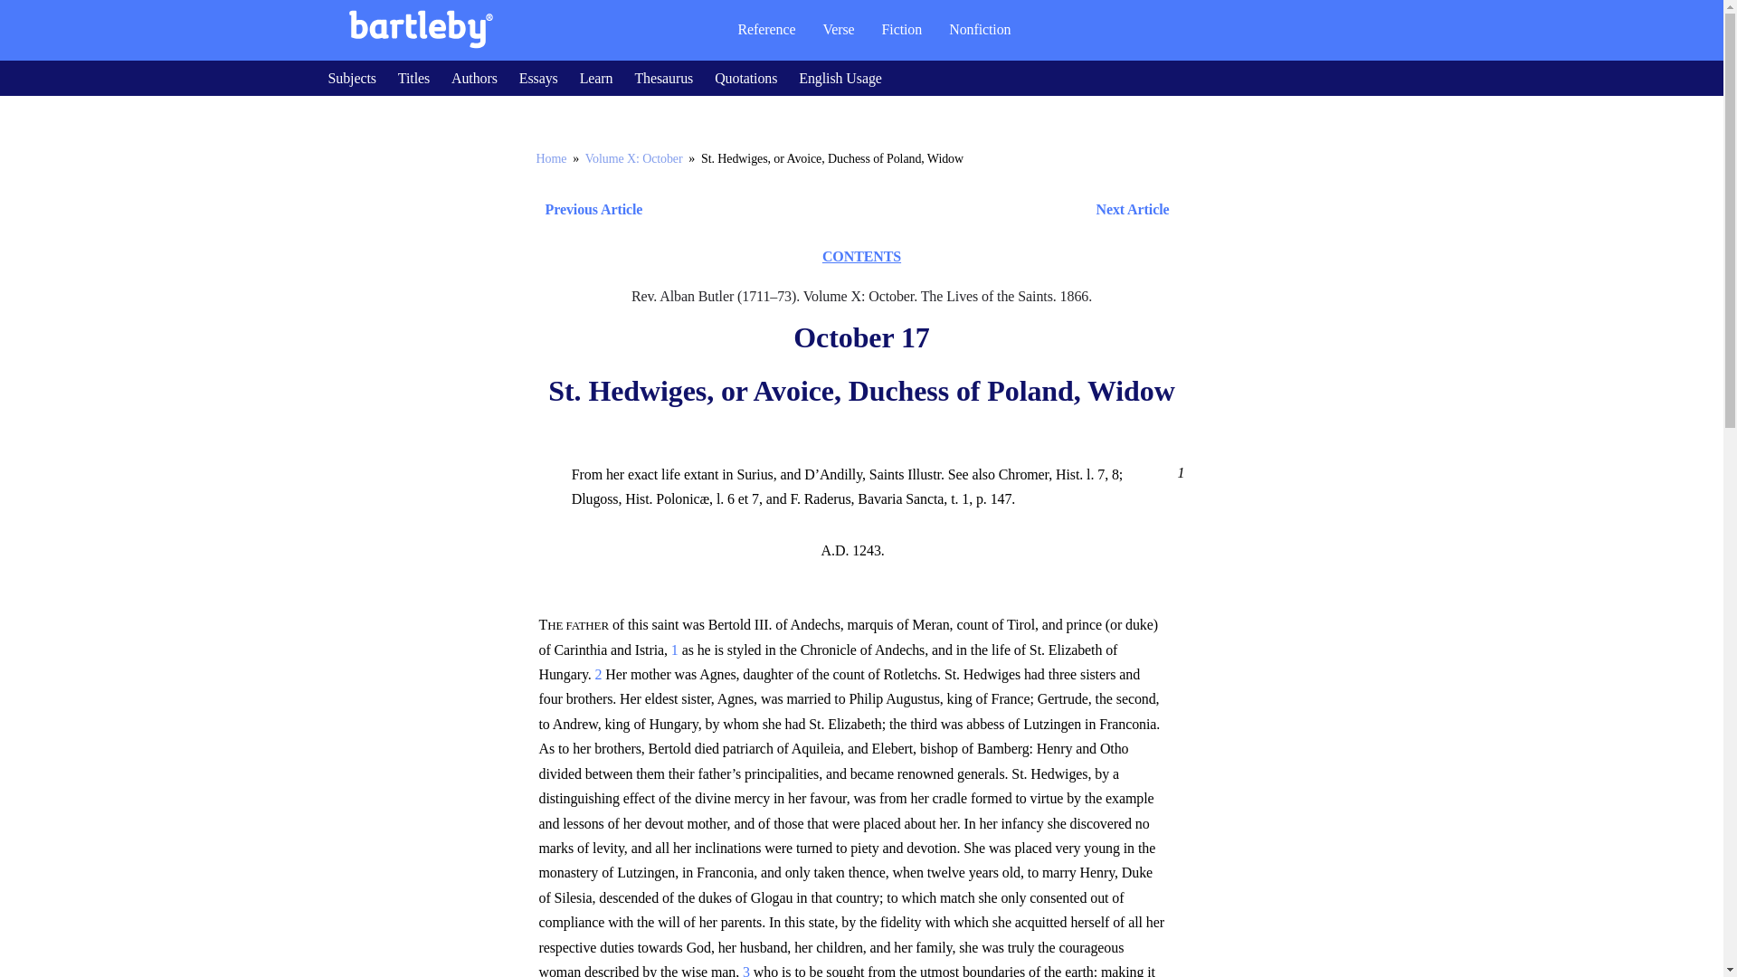 Image resolution: width=1737 pixels, height=977 pixels. Describe the element at coordinates (588, 210) in the screenshot. I see `Previous Article` at that location.